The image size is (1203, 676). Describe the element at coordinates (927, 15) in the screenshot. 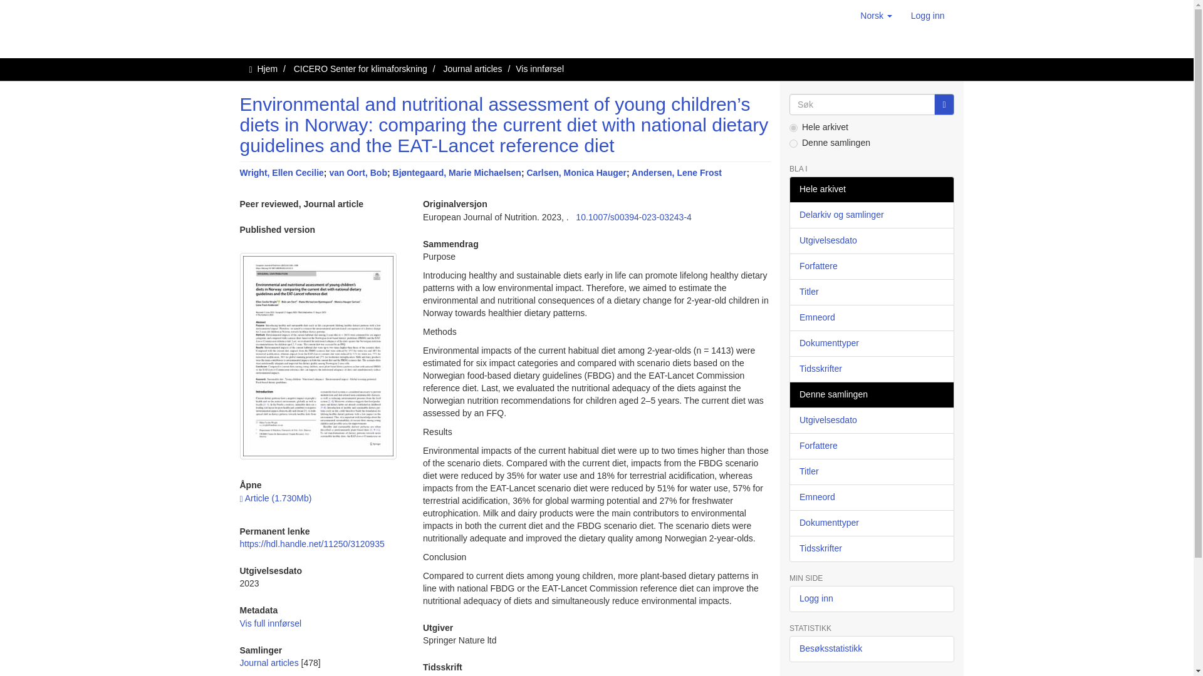

I see `Logg inn` at that location.